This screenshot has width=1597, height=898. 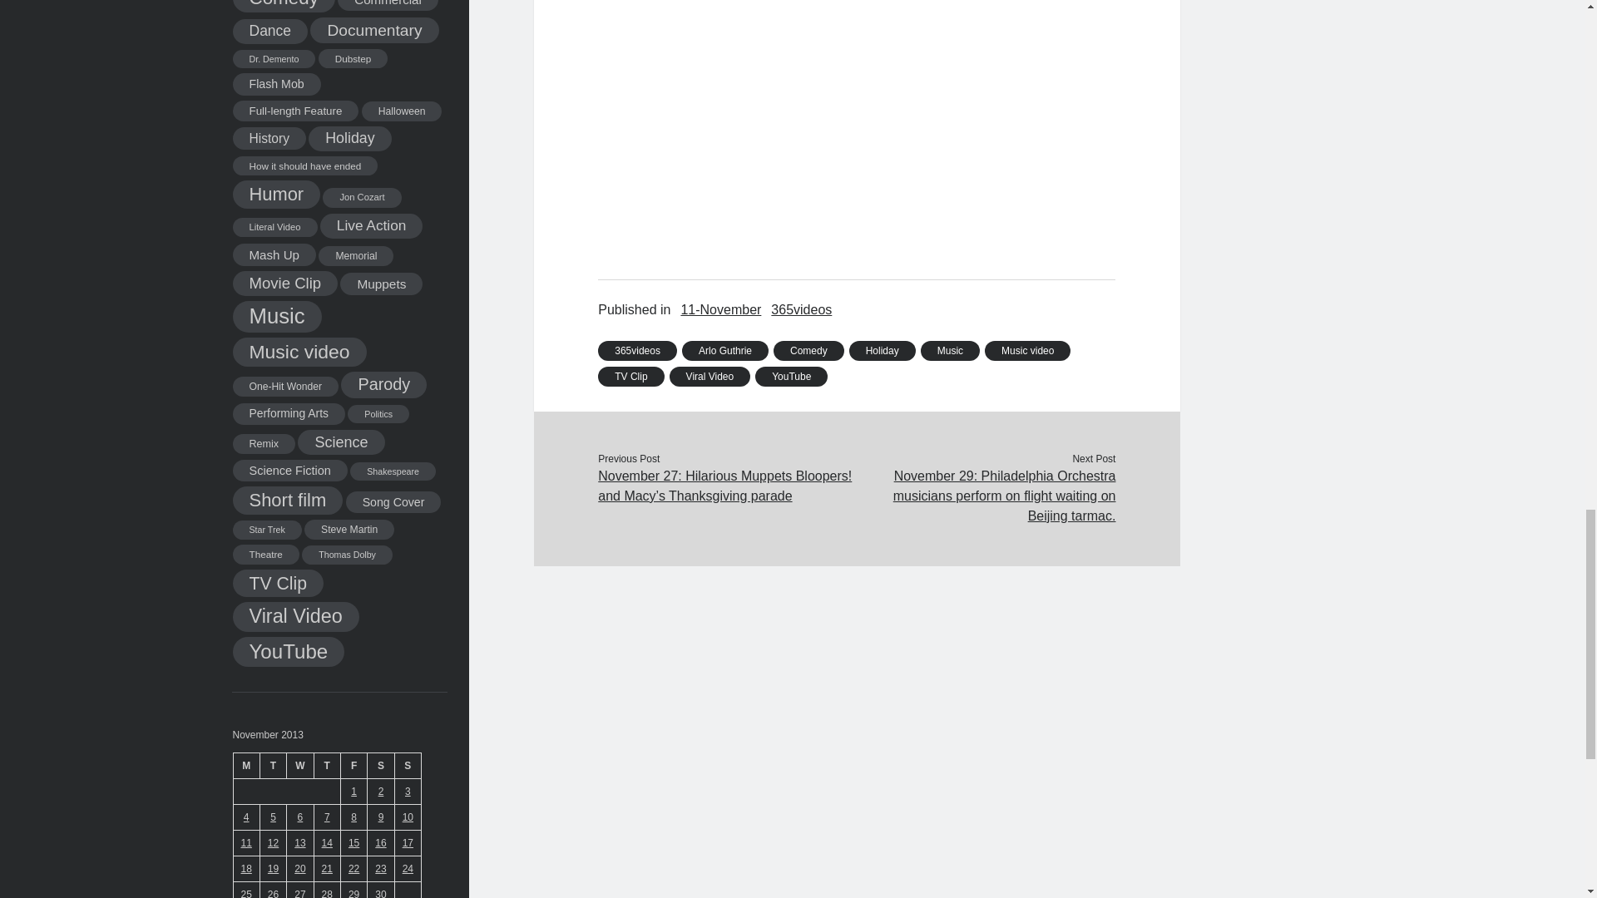 I want to click on Friday, so click(x=353, y=765).